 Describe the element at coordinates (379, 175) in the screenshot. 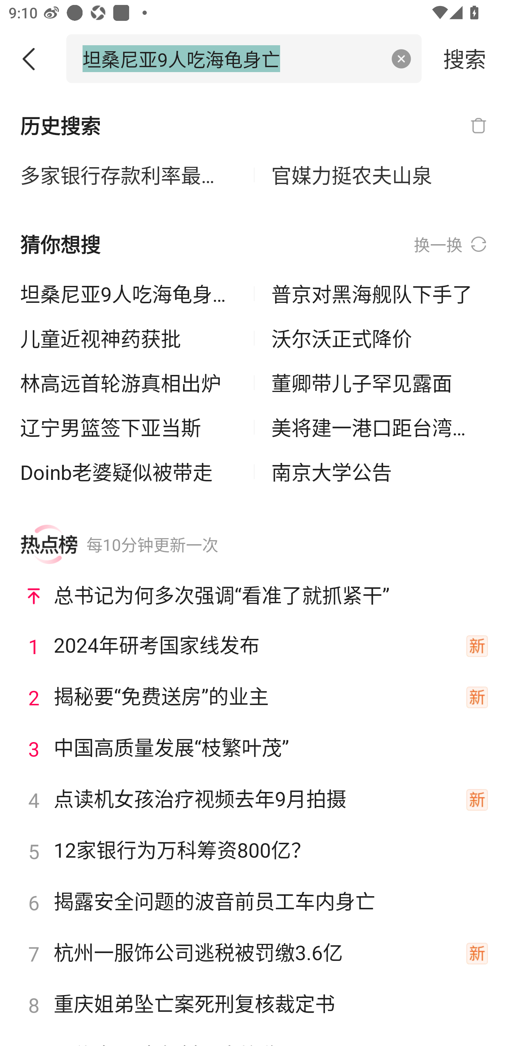

I see `官媒力挺农夫山泉` at that location.